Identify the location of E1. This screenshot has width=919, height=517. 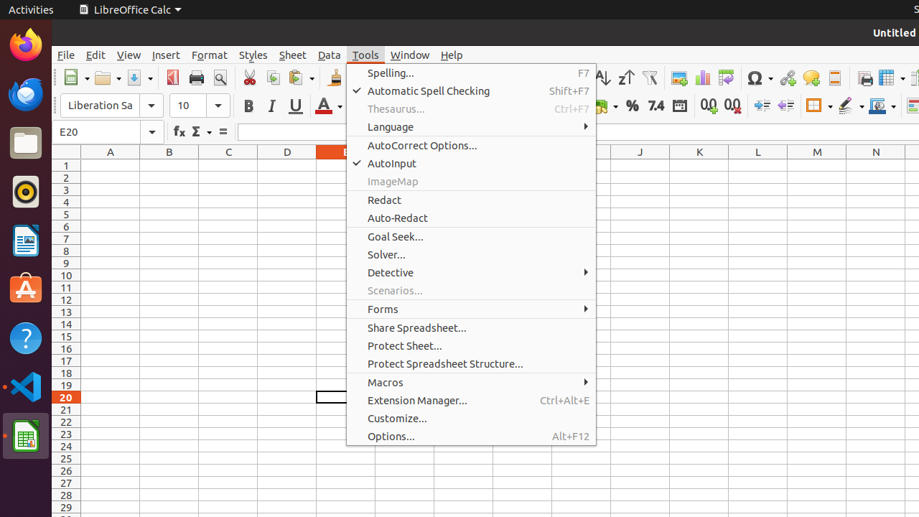
(346, 165).